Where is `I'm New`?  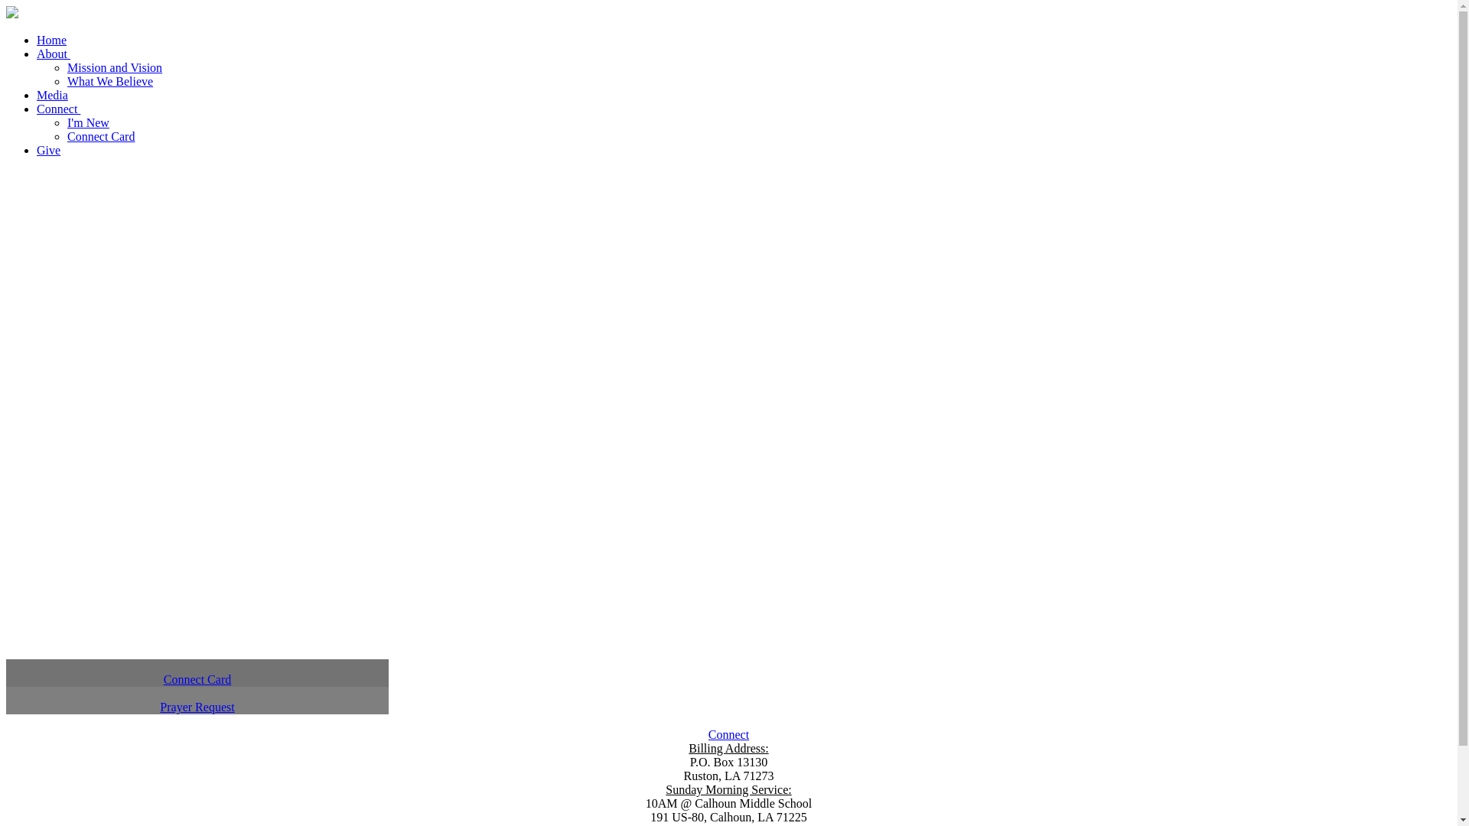
I'm New is located at coordinates (89, 122).